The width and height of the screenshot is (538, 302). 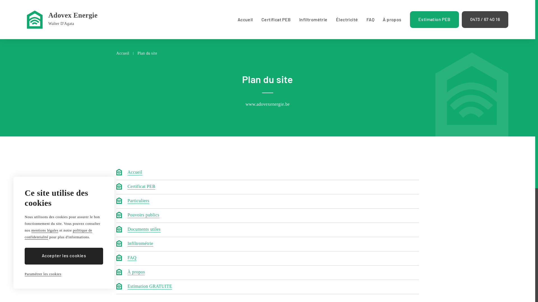 What do you see at coordinates (135, 173) in the screenshot?
I see `Accueil` at bounding box center [135, 173].